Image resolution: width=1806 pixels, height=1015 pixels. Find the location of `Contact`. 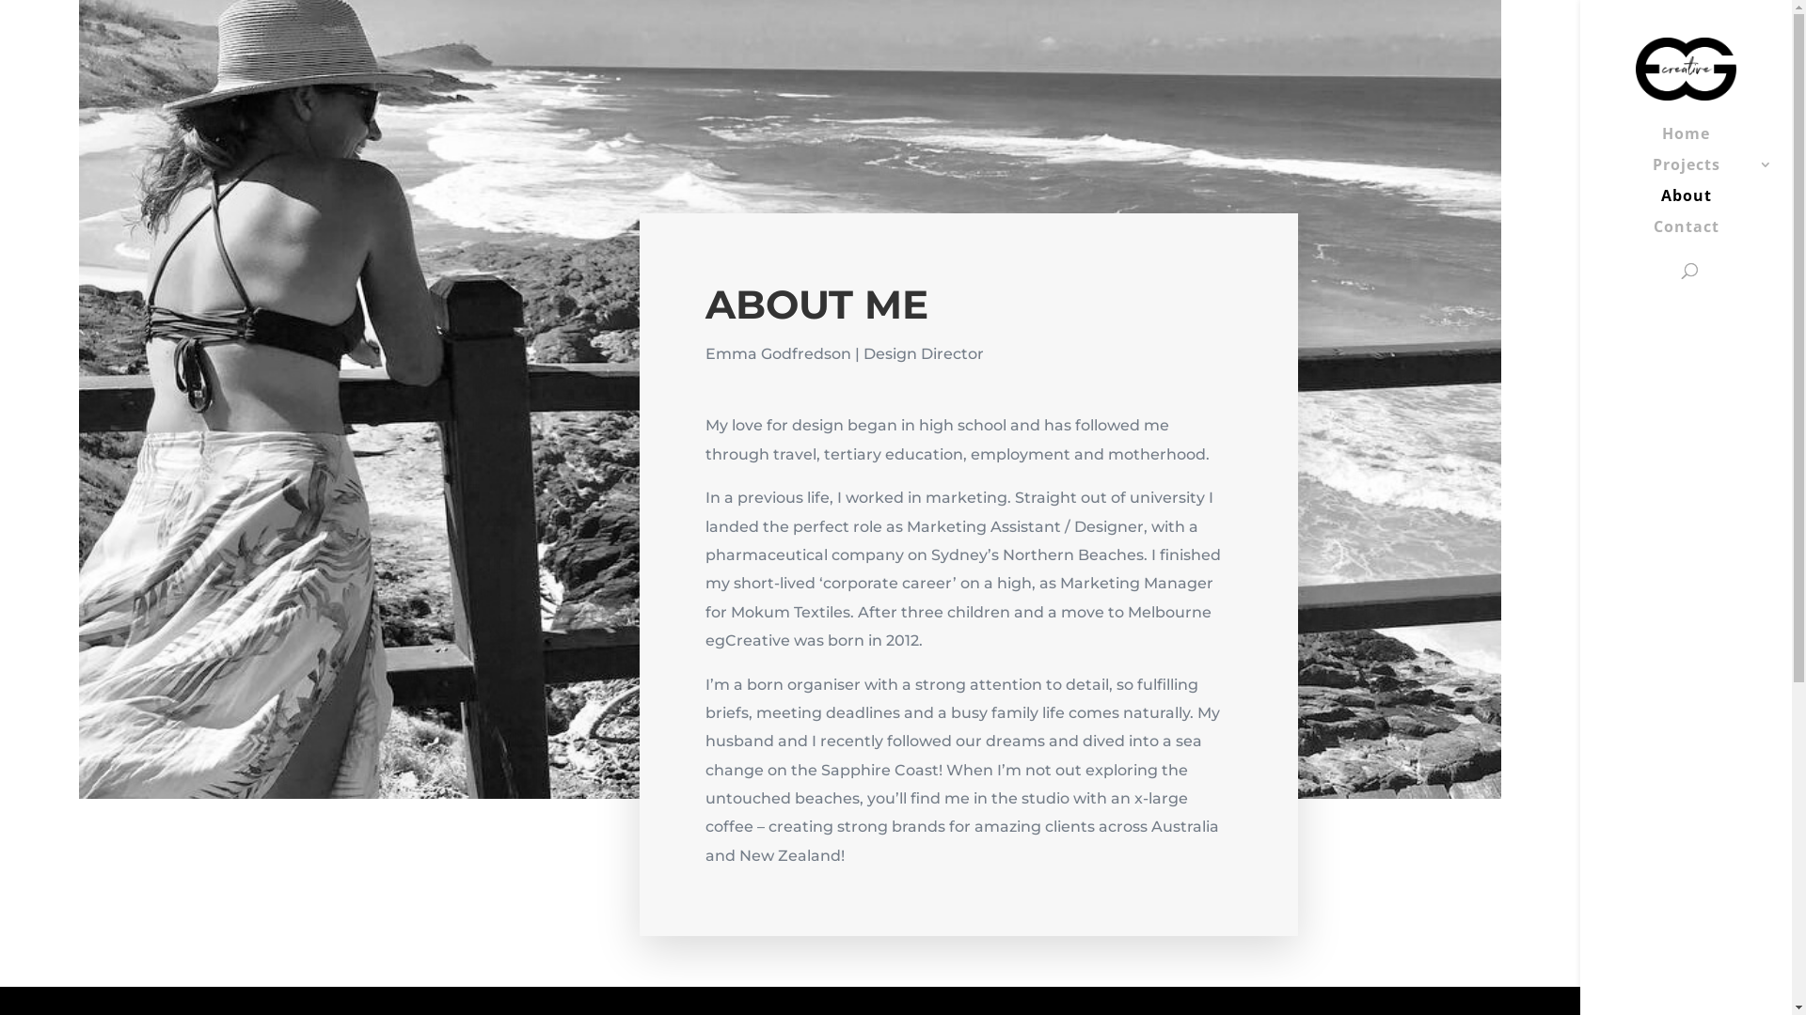

Contact is located at coordinates (1704, 235).